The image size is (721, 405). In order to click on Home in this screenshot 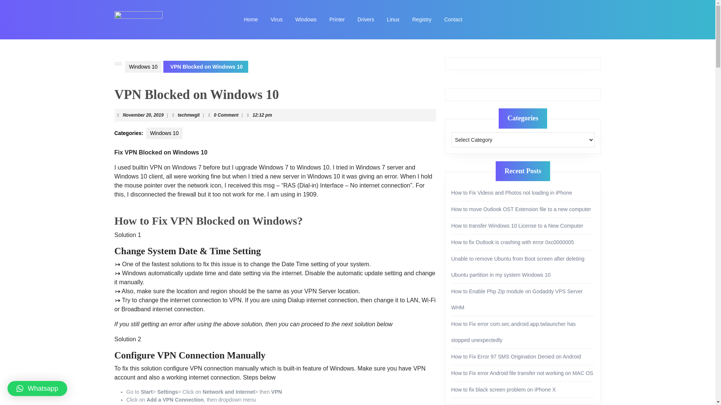, I will do `click(250, 19)`.